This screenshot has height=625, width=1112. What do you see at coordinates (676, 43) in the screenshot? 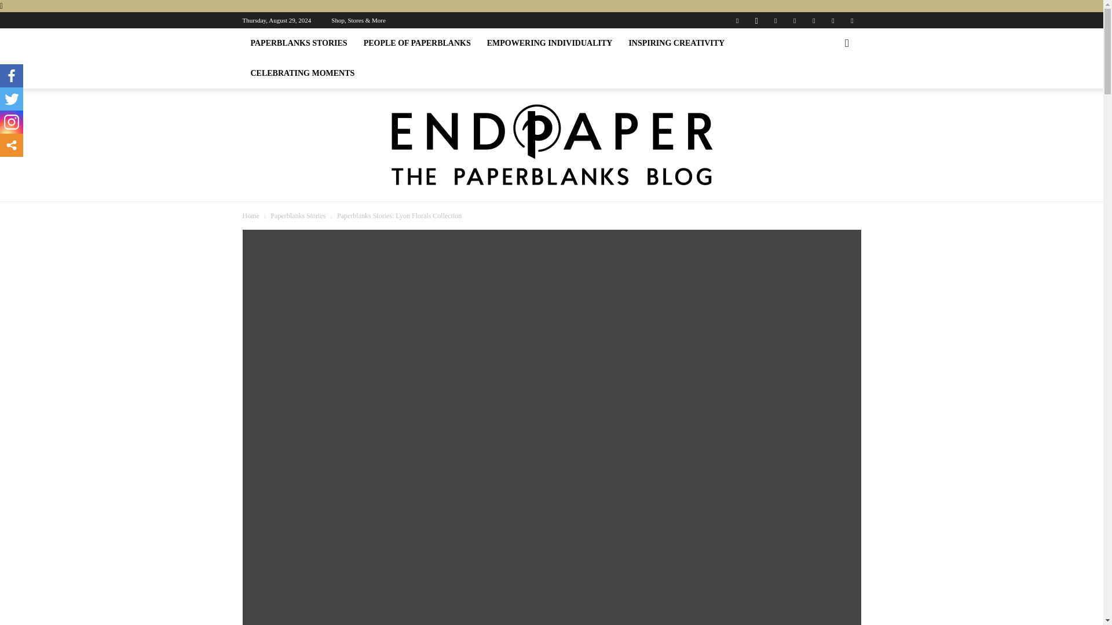
I see `INSPIRING CREATIVITY` at bounding box center [676, 43].